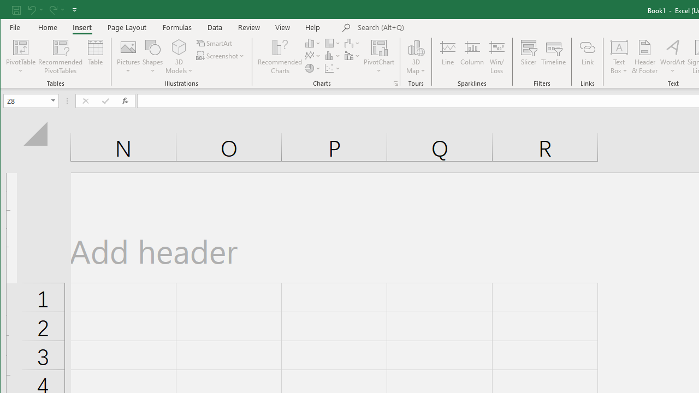 The height and width of the screenshot is (393, 699). I want to click on Link, so click(587, 57).